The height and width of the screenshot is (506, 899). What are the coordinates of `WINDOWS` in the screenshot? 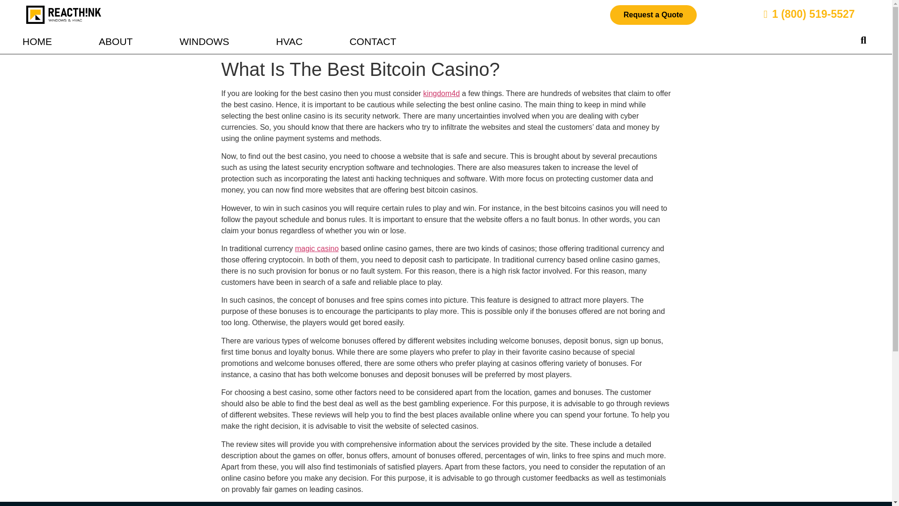 It's located at (204, 41).